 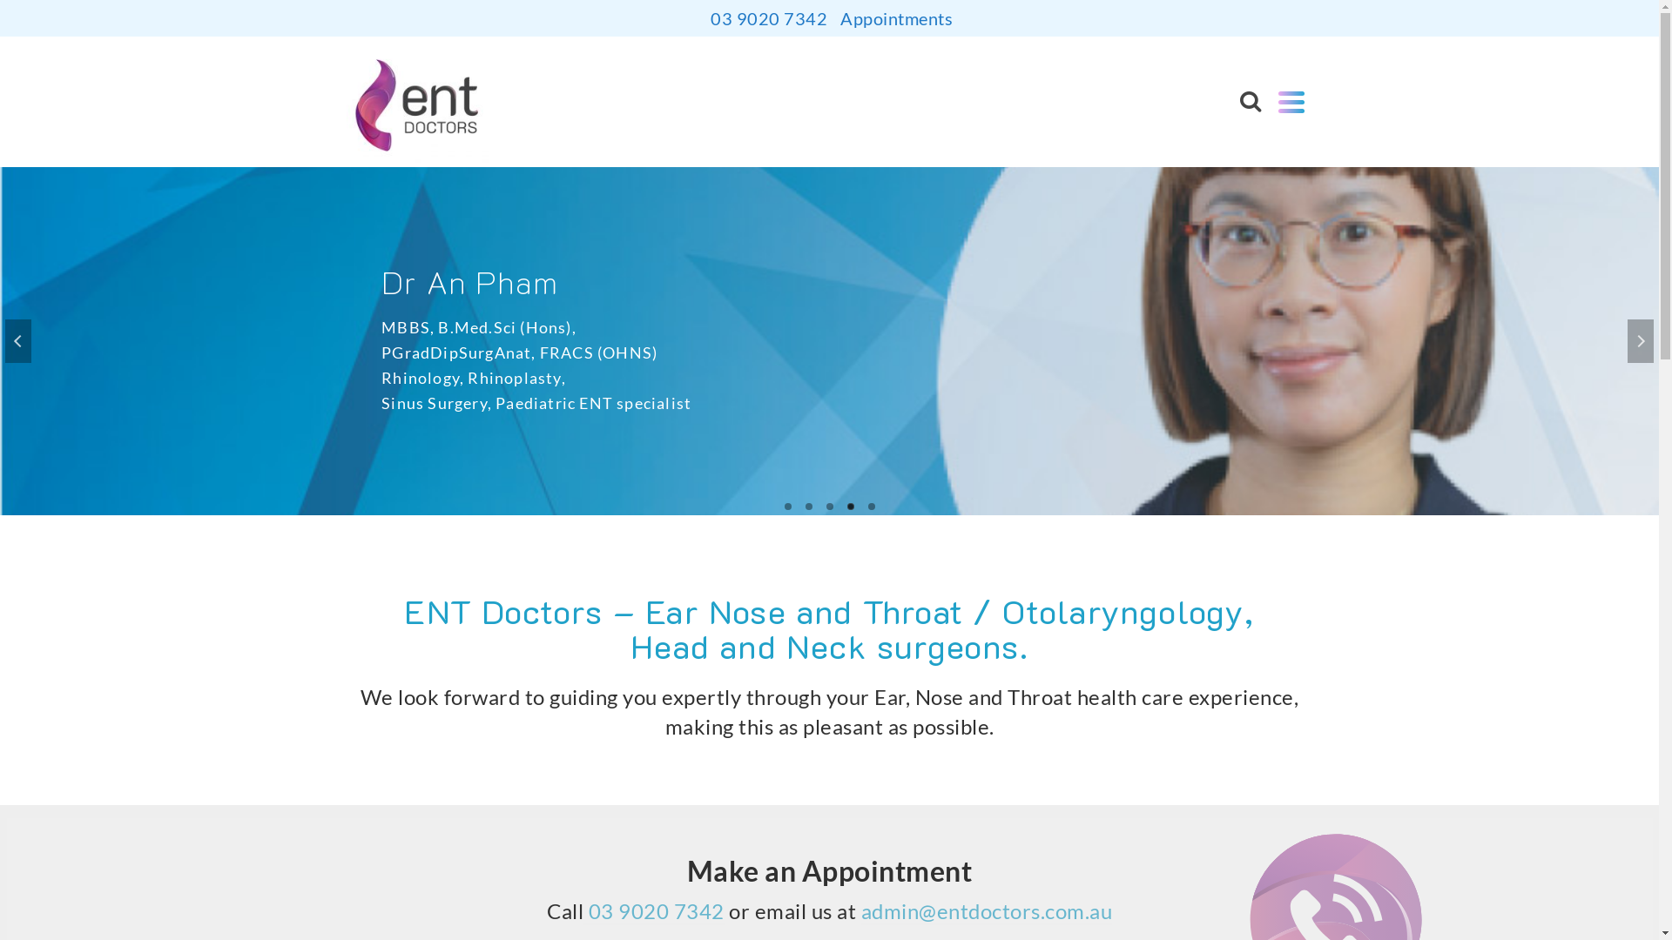 I want to click on 03 9020 7342, so click(x=654, y=912).